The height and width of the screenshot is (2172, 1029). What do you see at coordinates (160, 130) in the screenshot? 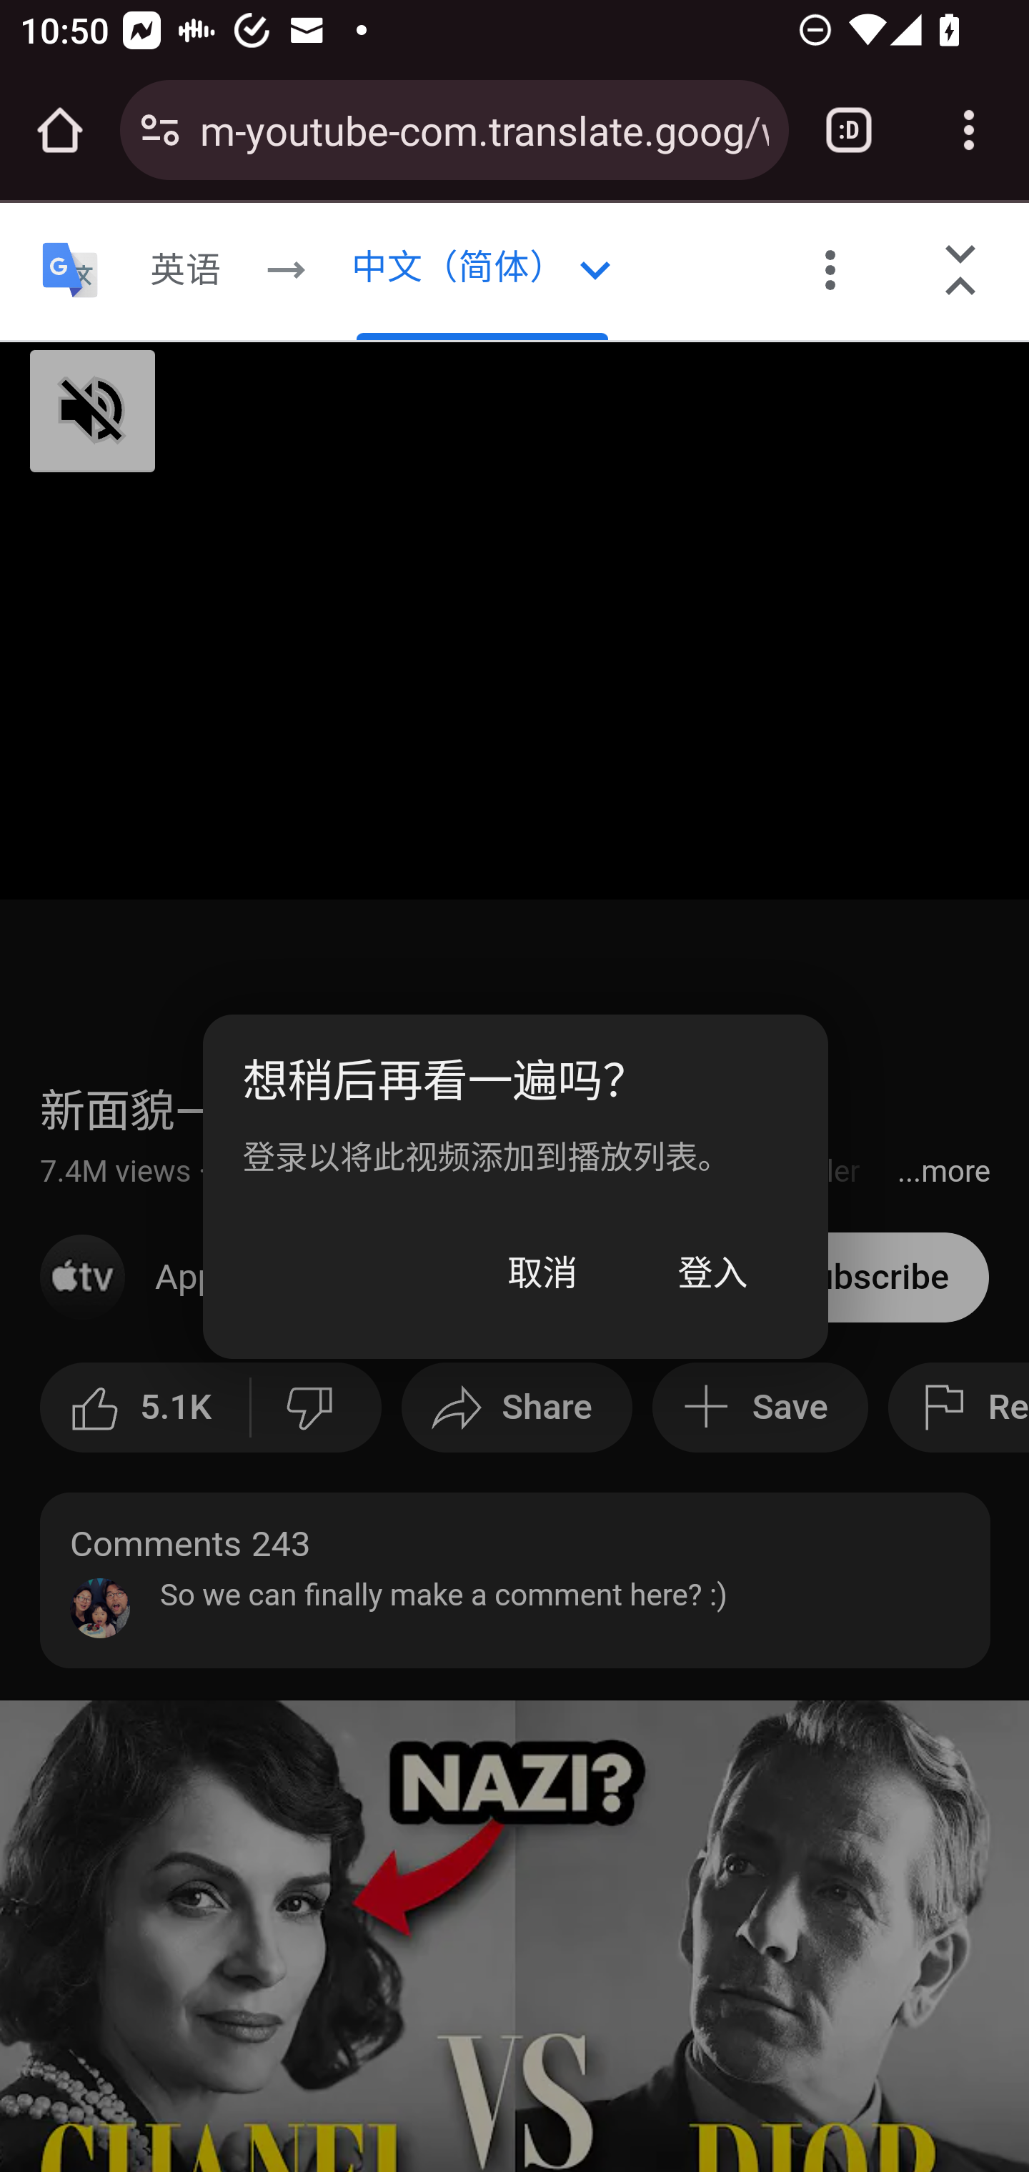
I see `Connection is secure` at bounding box center [160, 130].